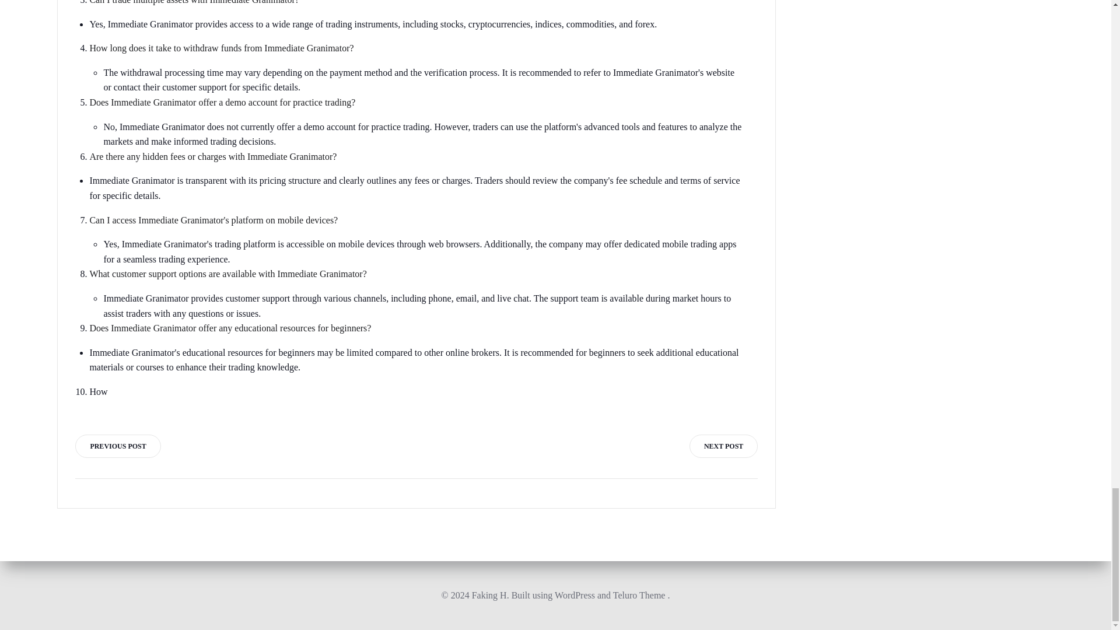 This screenshot has height=630, width=1120. Describe the element at coordinates (723, 446) in the screenshot. I see `NEXT POST` at that location.